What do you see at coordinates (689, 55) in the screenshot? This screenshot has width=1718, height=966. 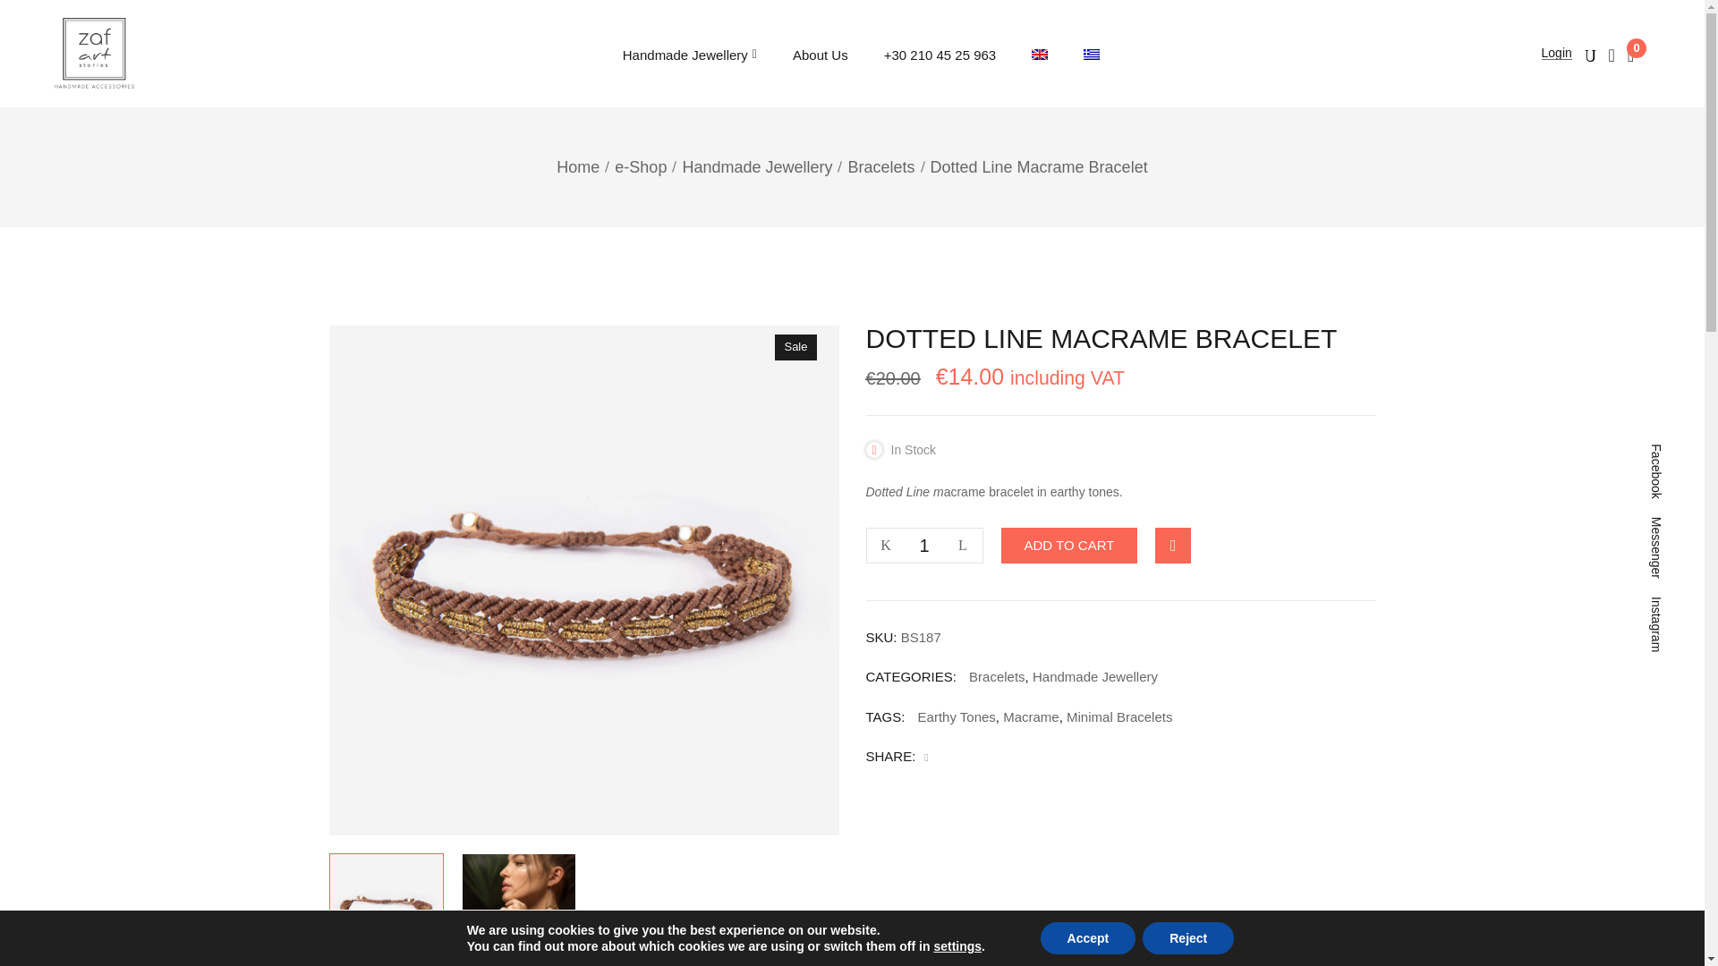 I see `Handmade Jewellery` at bounding box center [689, 55].